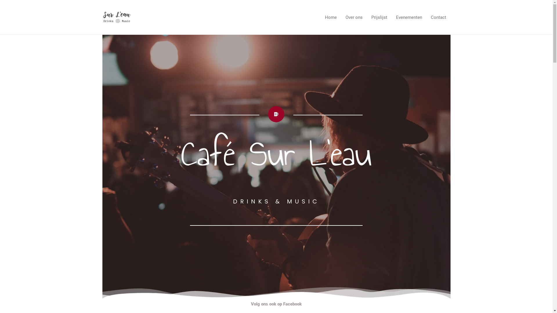 Image resolution: width=557 pixels, height=313 pixels. What do you see at coordinates (354, 17) in the screenshot?
I see `Over ons` at bounding box center [354, 17].